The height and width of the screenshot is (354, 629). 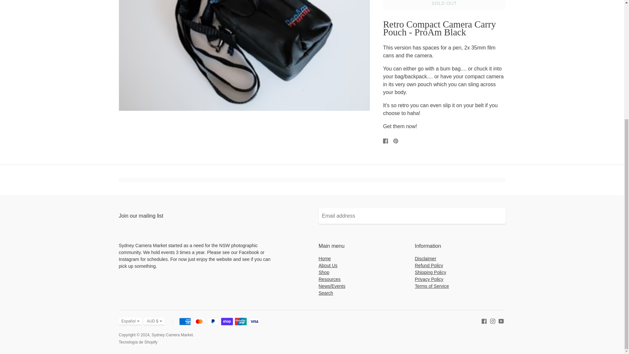 What do you see at coordinates (493, 321) in the screenshot?
I see `Sydney Camera Market on Instagram` at bounding box center [493, 321].